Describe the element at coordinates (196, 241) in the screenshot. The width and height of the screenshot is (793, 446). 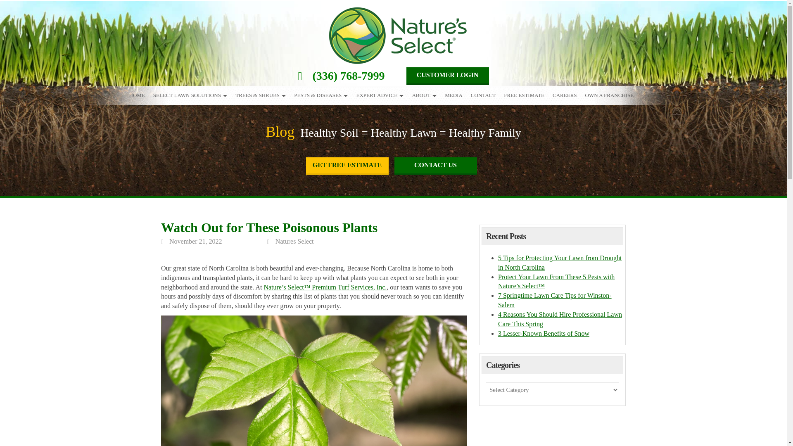
I see `Permalink to Watch Out for These Poisonous Plants` at that location.